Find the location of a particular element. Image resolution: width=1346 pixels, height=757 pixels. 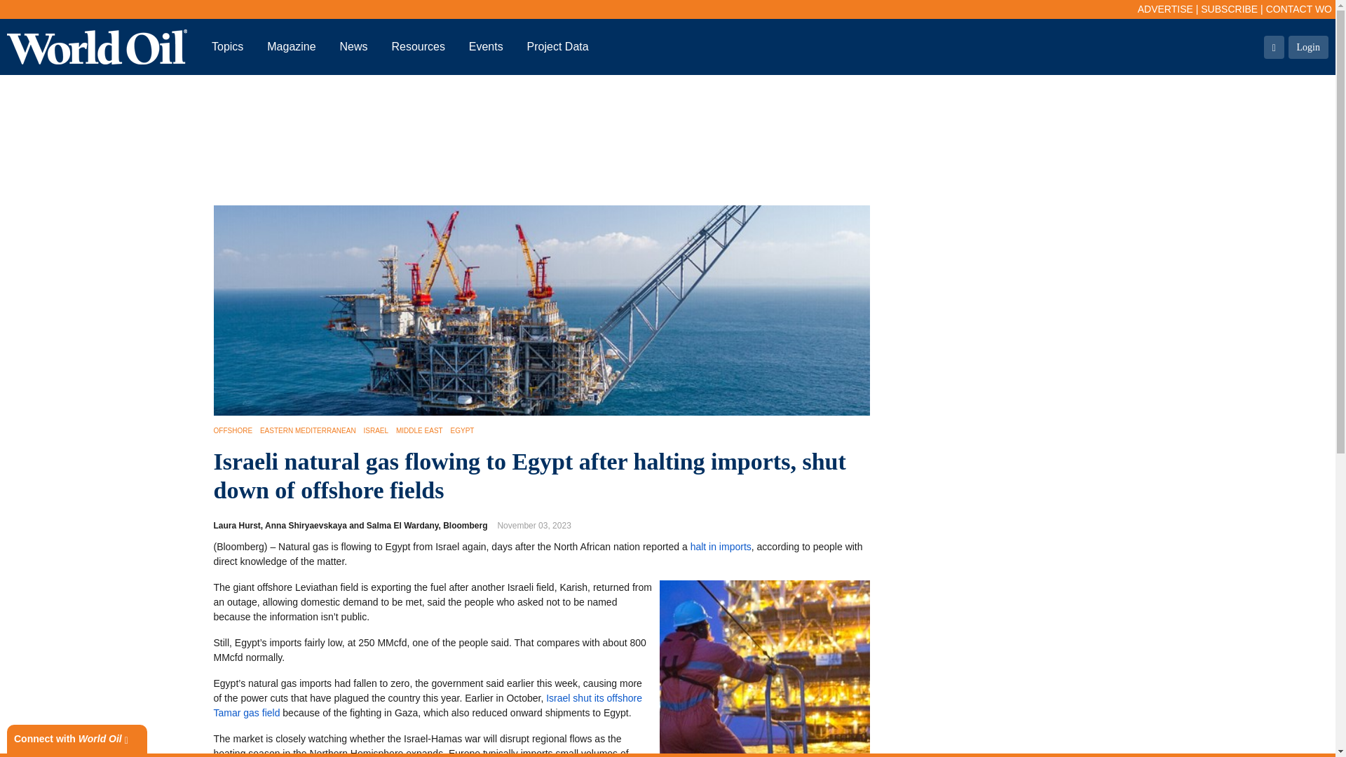

Topics is located at coordinates (227, 46).